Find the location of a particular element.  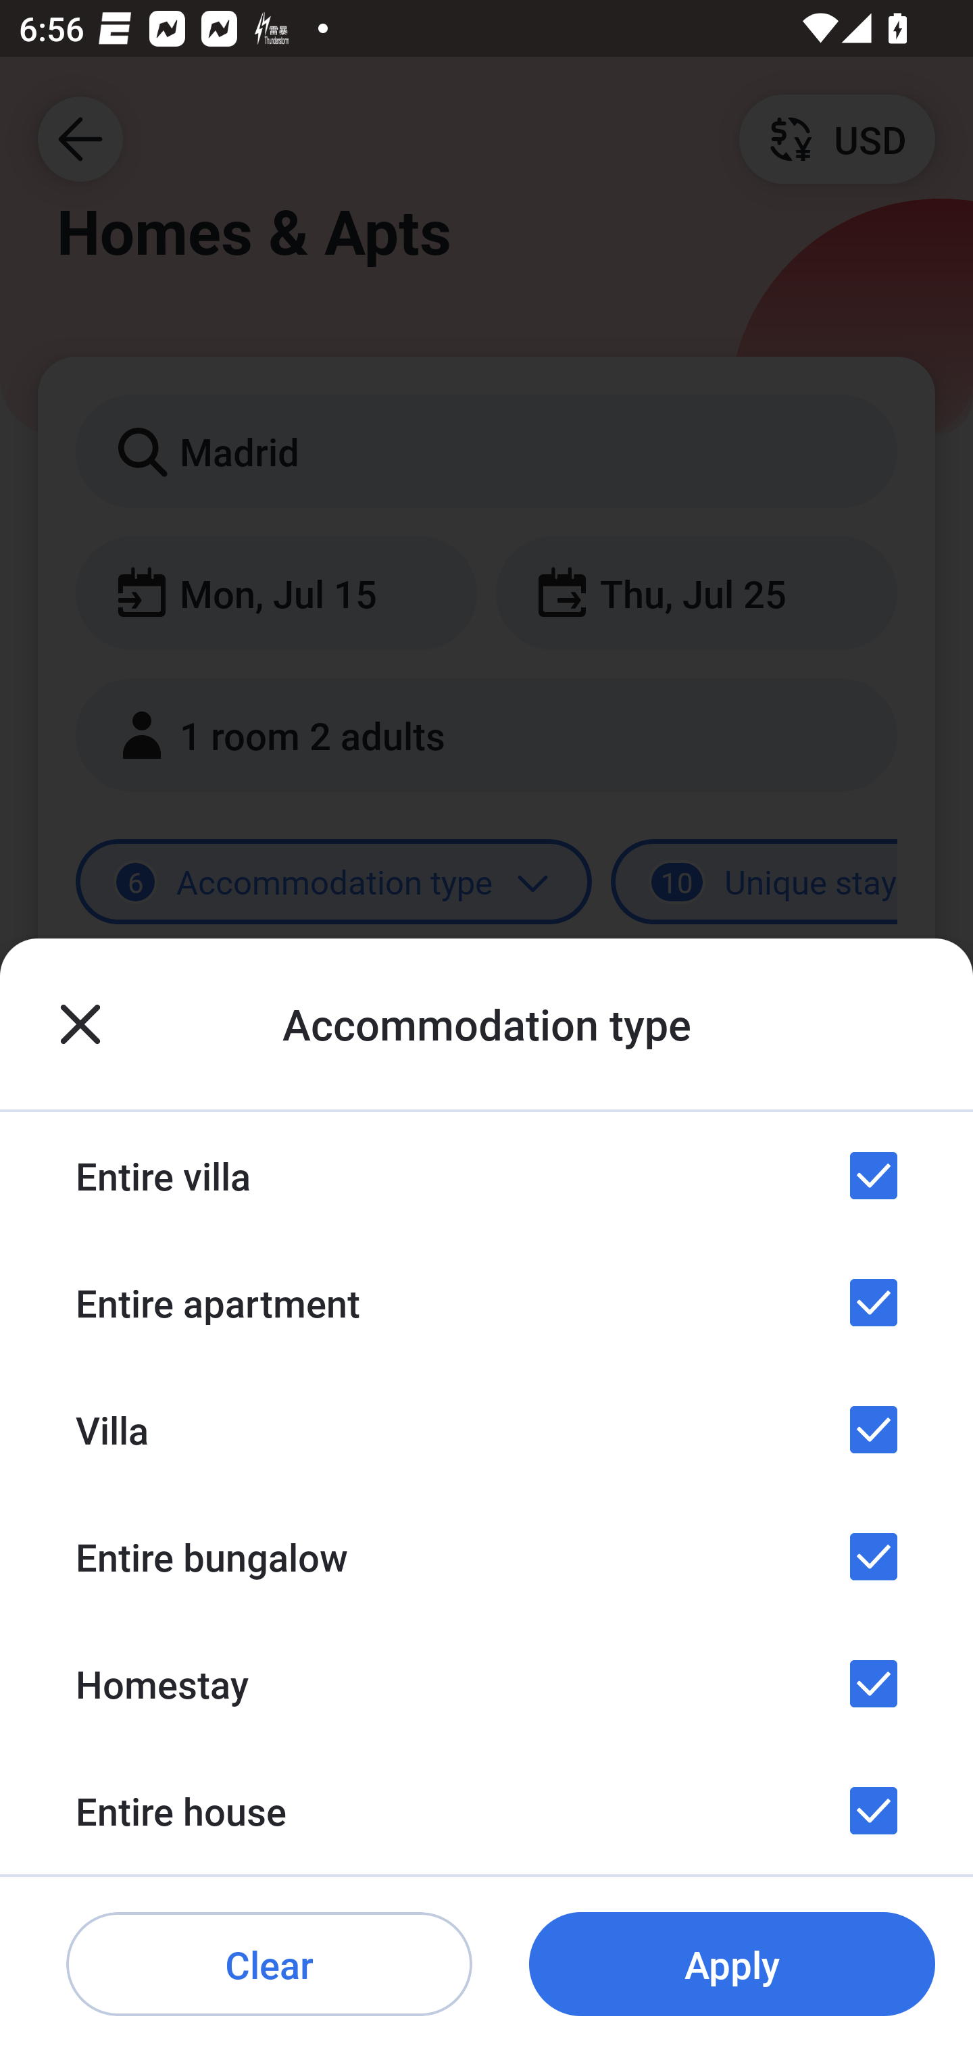

Entire apartment is located at coordinates (487, 1303).